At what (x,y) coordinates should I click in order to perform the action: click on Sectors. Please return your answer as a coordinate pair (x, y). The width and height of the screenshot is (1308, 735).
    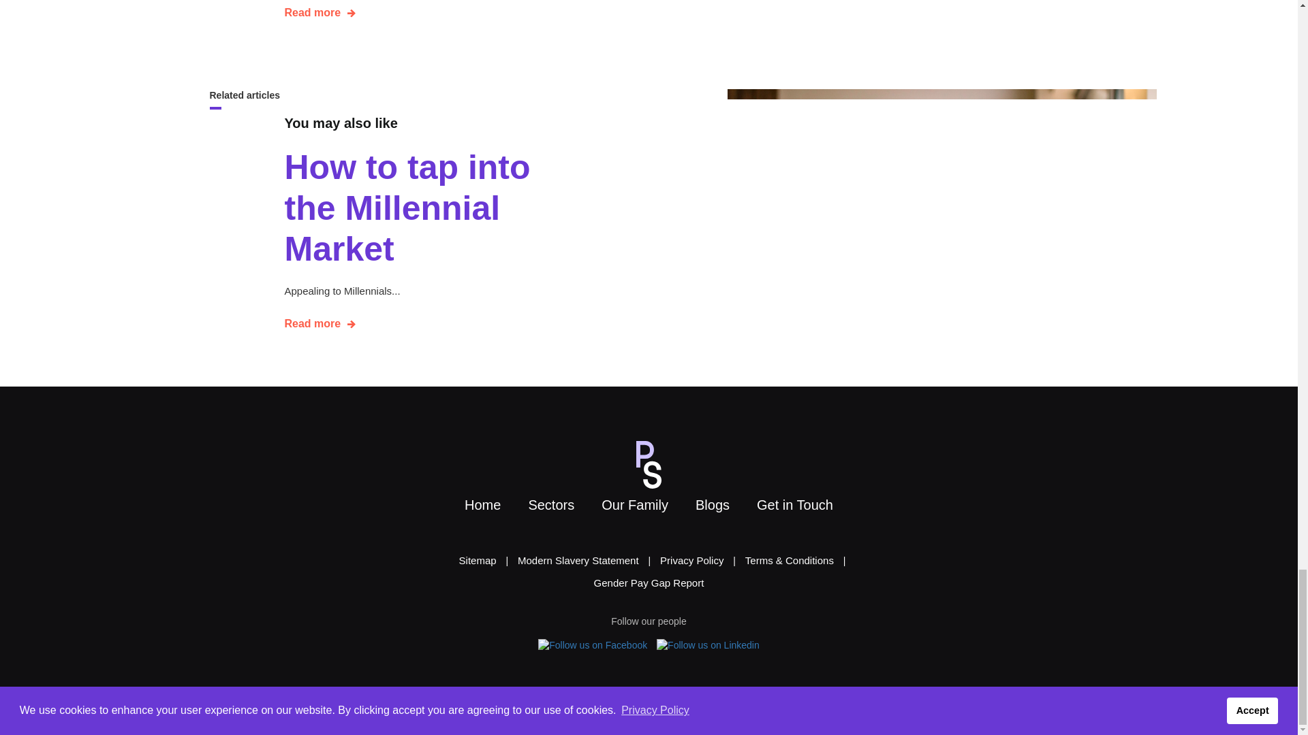
    Looking at the image, I should click on (550, 505).